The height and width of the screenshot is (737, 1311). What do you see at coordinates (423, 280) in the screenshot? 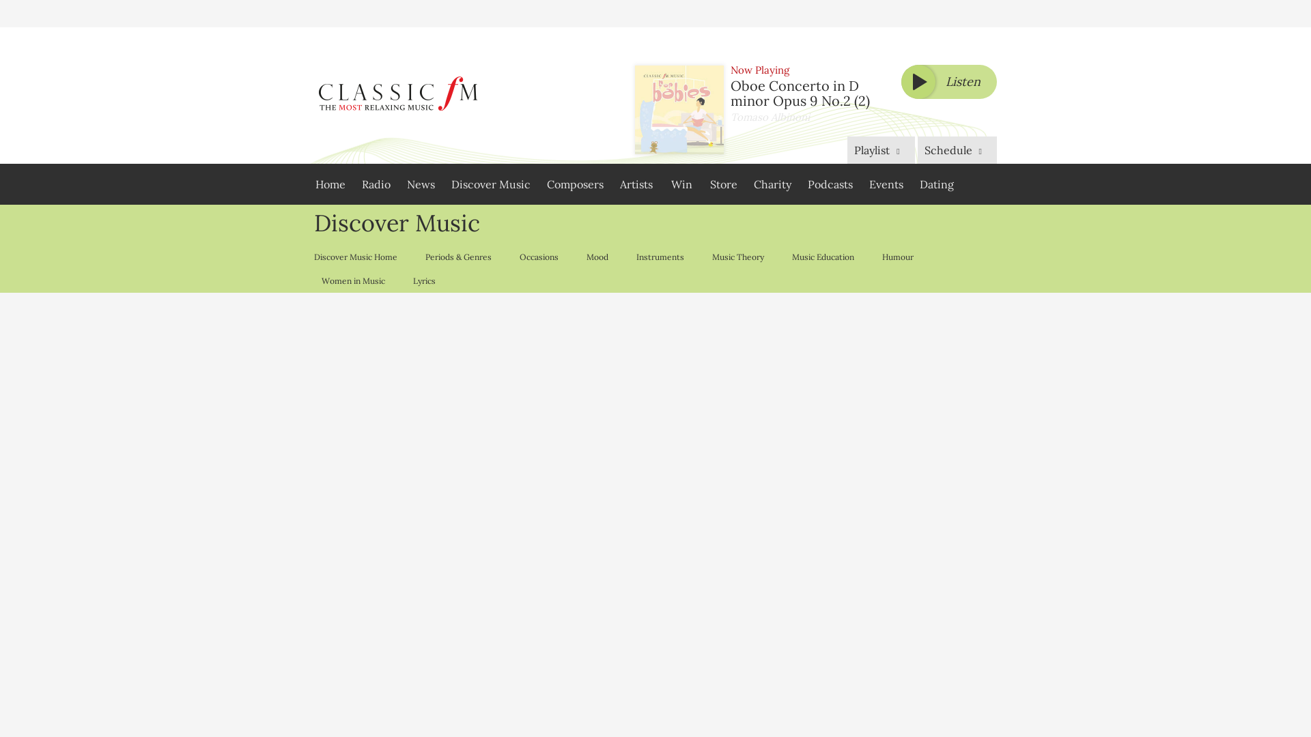
I see `Lyrics` at bounding box center [423, 280].